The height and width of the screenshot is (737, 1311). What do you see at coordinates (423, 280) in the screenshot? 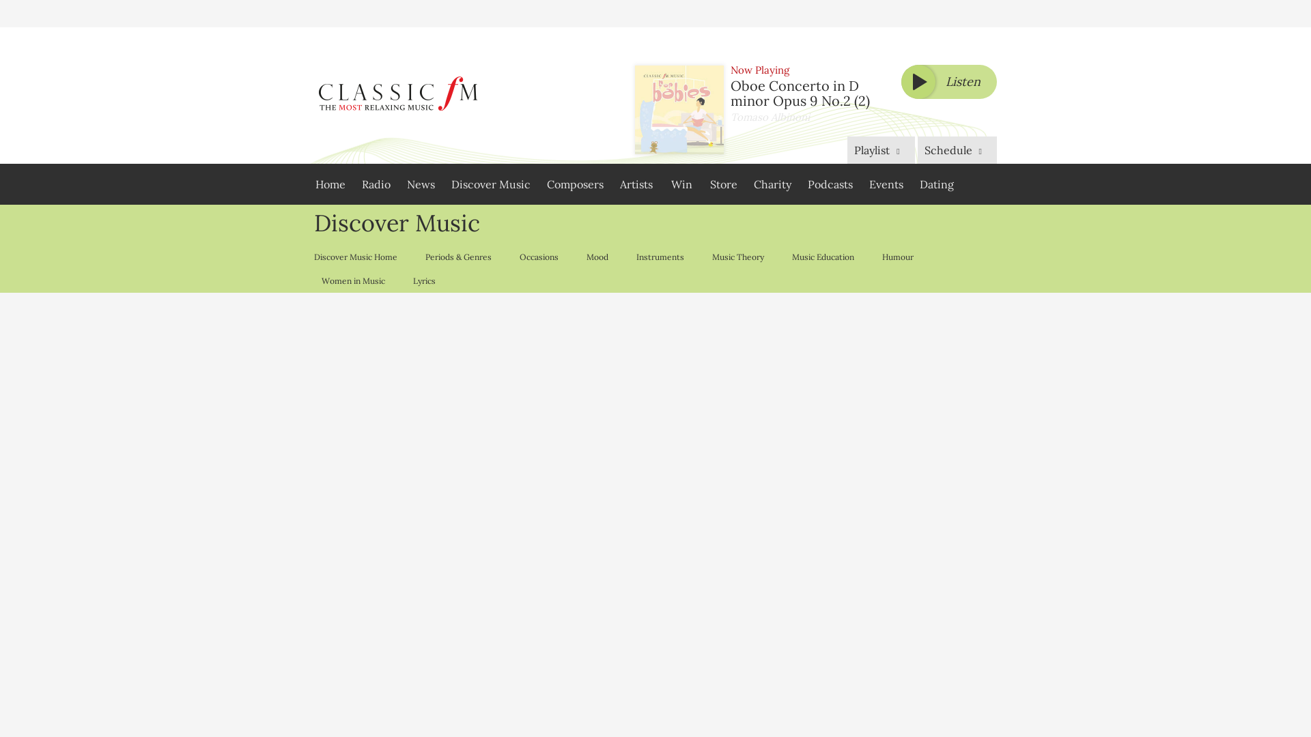
I see `Lyrics` at bounding box center [423, 280].